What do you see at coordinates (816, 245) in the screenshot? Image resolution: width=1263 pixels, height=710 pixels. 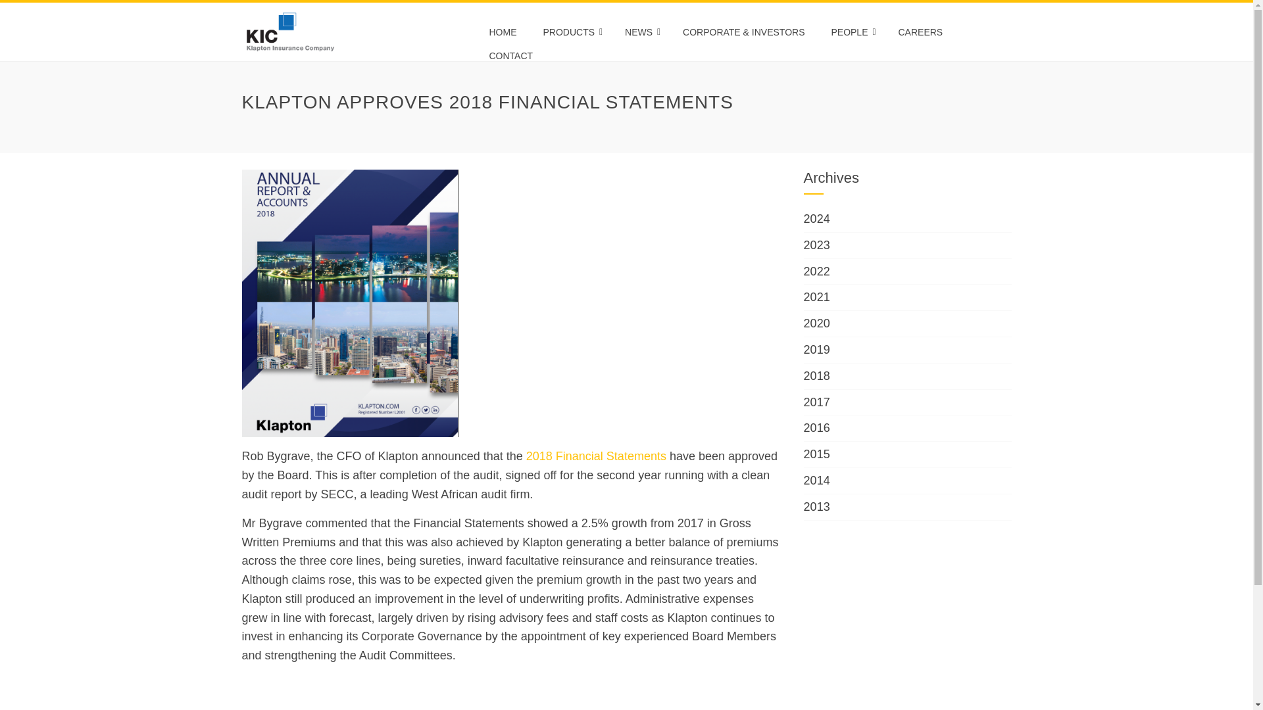 I see `2023` at bounding box center [816, 245].